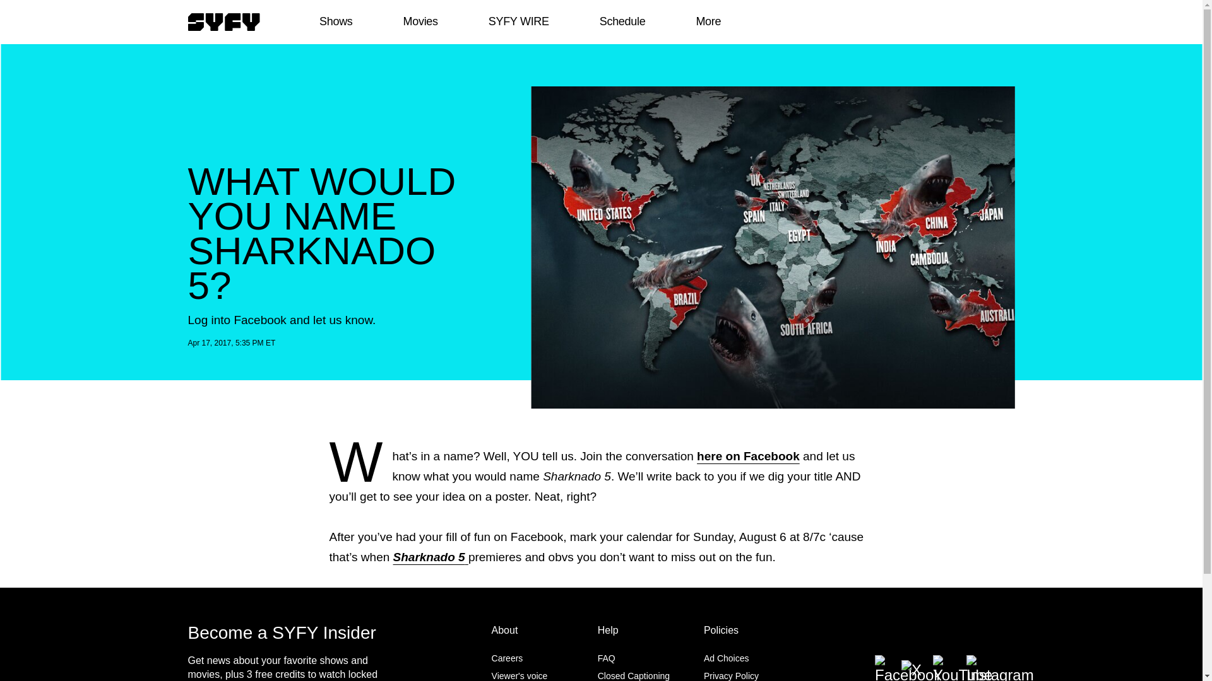  Describe the element at coordinates (508, 658) in the screenshot. I see `Careers` at that location.